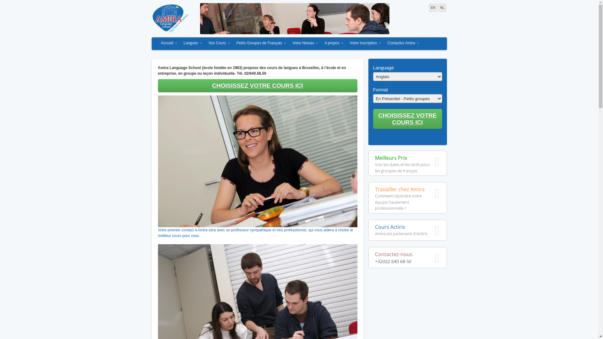 The height and width of the screenshot is (339, 603). What do you see at coordinates (334, 43) in the screenshot?
I see `A propos` at bounding box center [334, 43].